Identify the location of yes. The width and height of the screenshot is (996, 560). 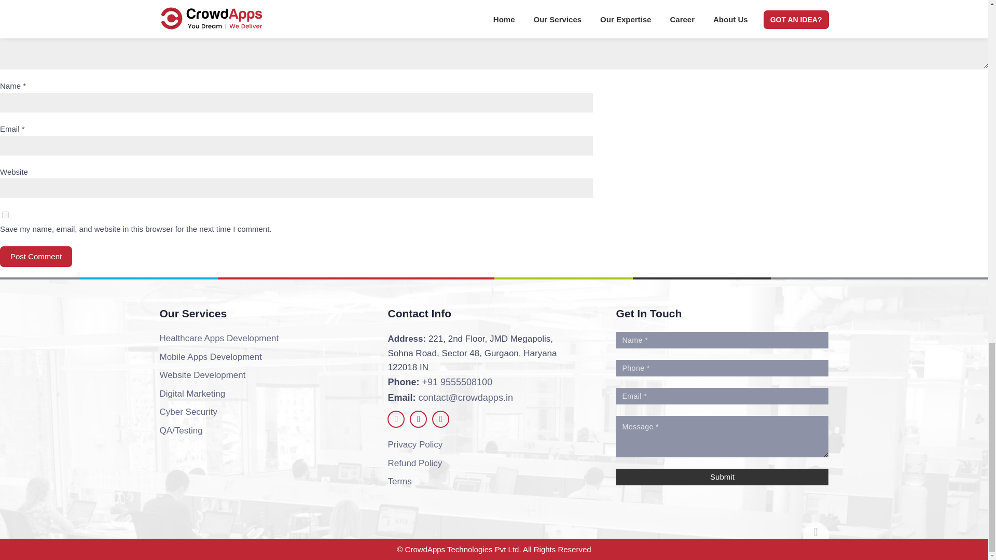
(5, 215).